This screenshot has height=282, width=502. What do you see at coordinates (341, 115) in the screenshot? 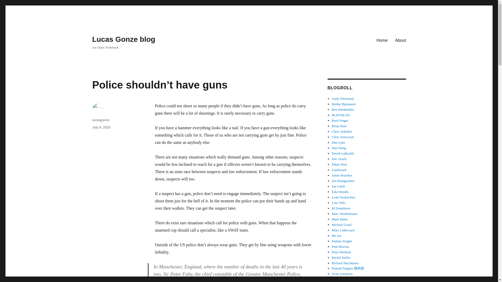
I see `Geoff Manaugh` at bounding box center [341, 115].